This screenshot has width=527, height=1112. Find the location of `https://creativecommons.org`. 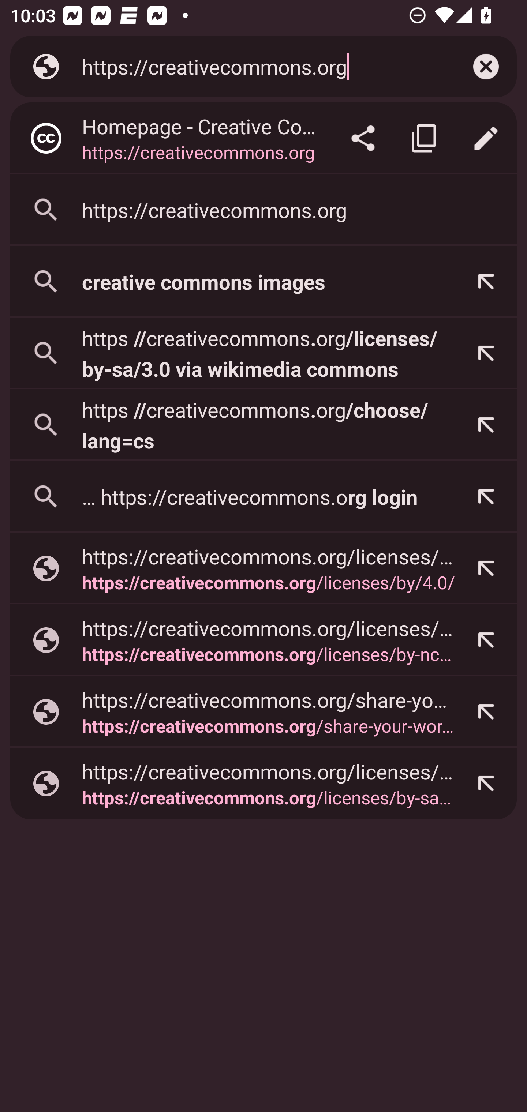

https://creativecommons.org is located at coordinates (263, 210).